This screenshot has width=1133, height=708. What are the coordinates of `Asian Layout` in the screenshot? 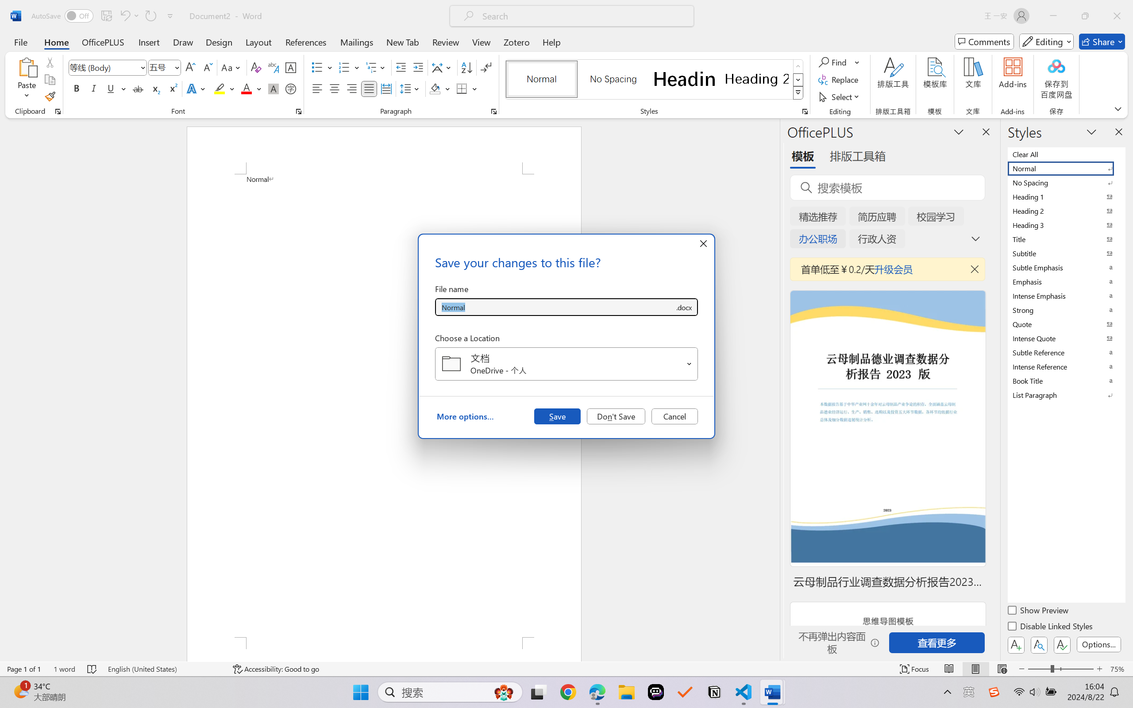 It's located at (443, 67).